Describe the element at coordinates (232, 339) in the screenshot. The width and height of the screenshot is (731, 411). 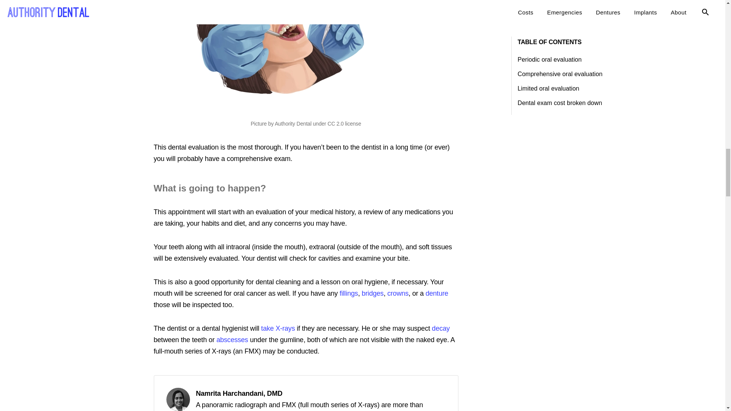
I see `abscesses` at that location.